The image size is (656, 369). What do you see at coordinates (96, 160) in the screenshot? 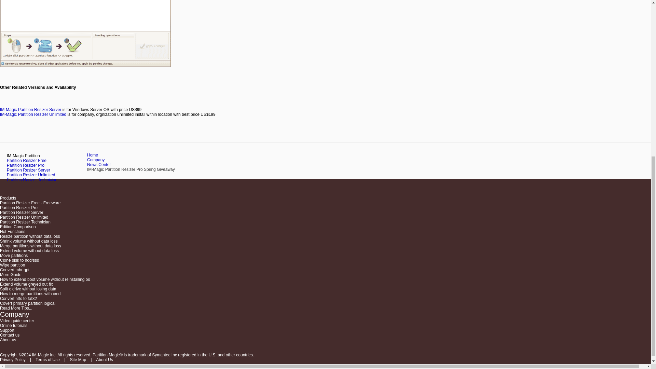
I see `Company` at bounding box center [96, 160].